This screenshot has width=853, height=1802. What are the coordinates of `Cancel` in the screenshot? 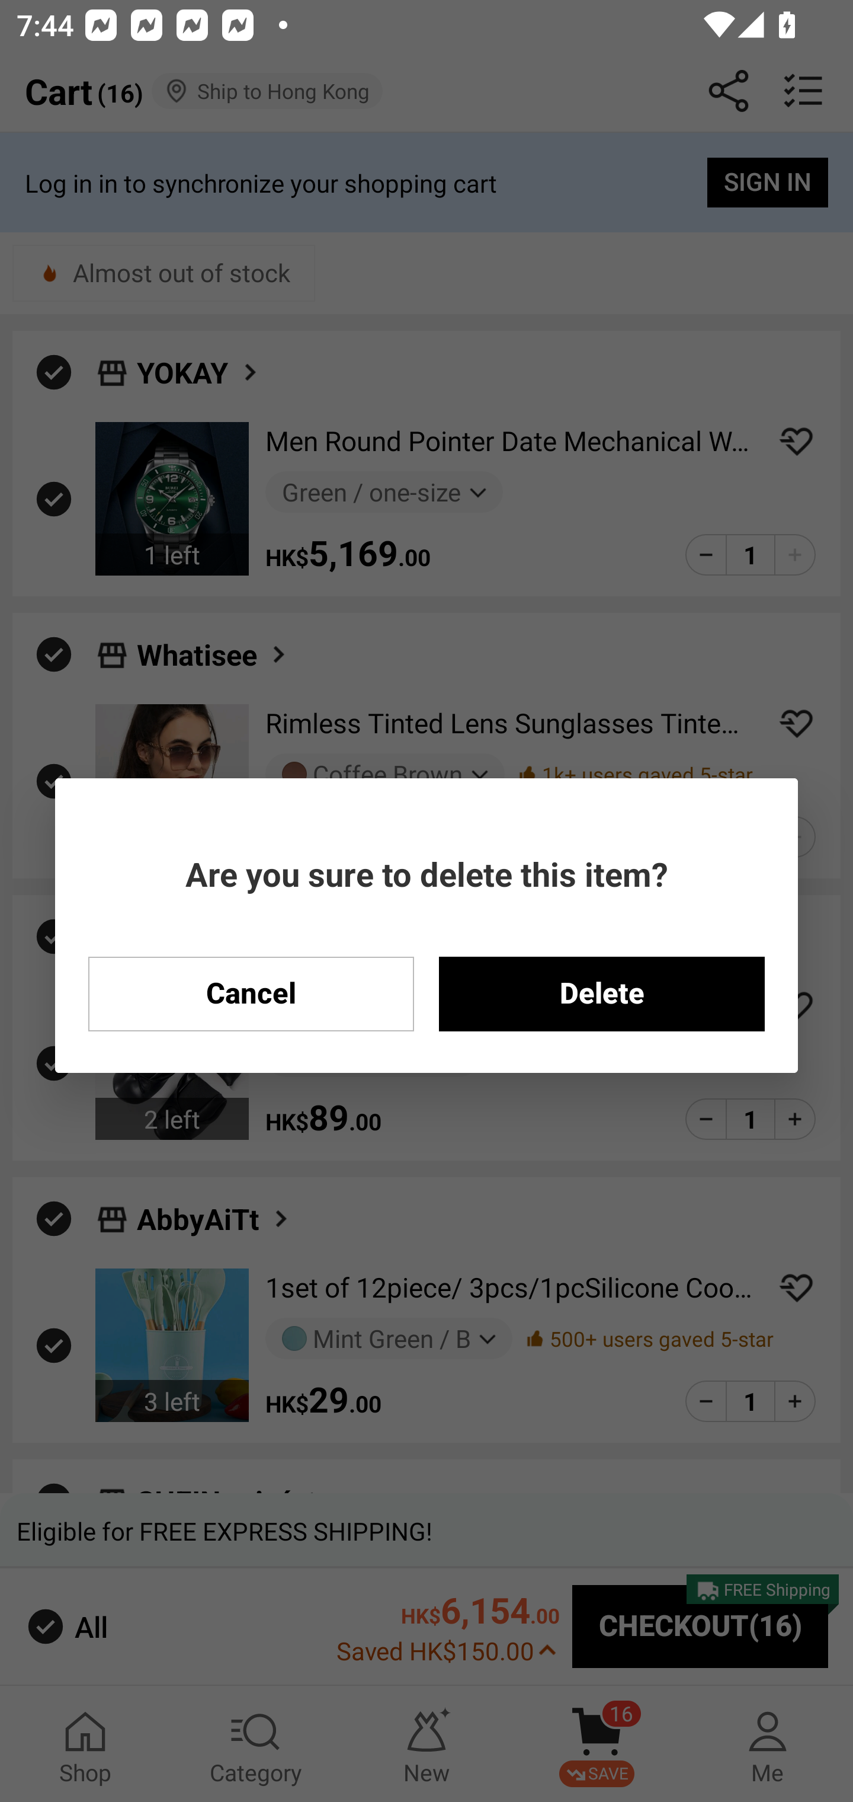 It's located at (251, 993).